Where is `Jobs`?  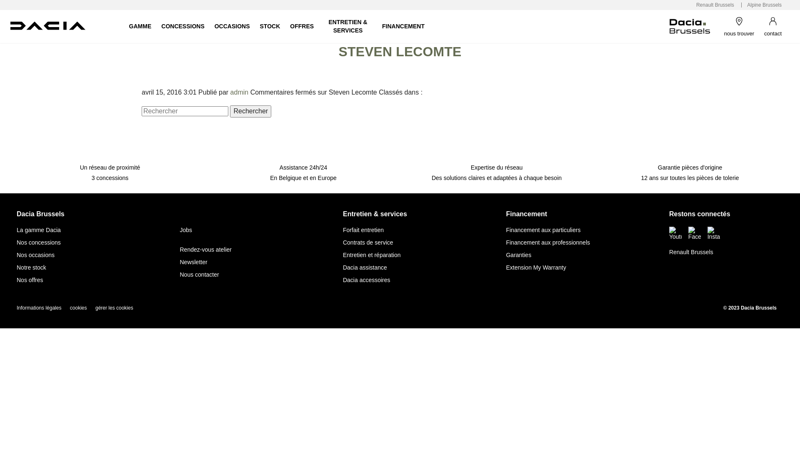 Jobs is located at coordinates (186, 230).